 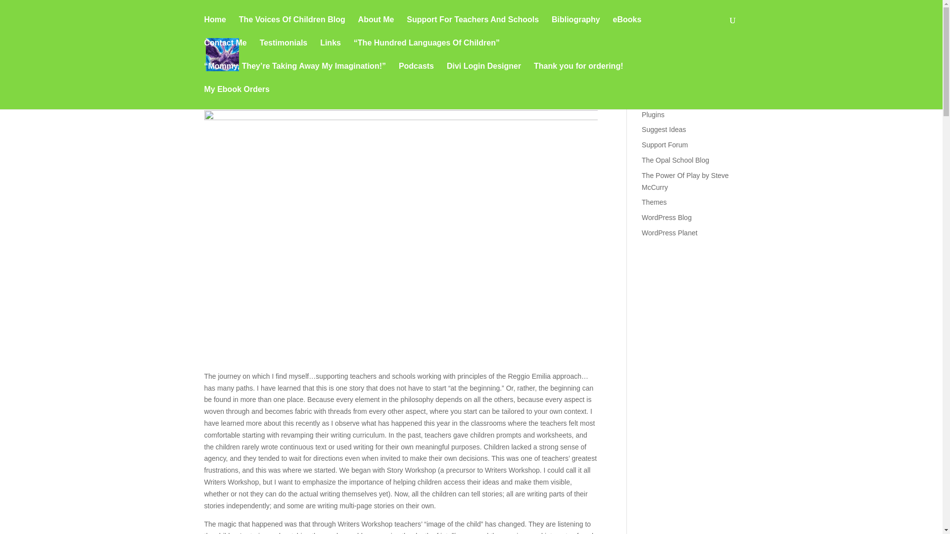 I want to click on 0 comments, so click(x=398, y=93).